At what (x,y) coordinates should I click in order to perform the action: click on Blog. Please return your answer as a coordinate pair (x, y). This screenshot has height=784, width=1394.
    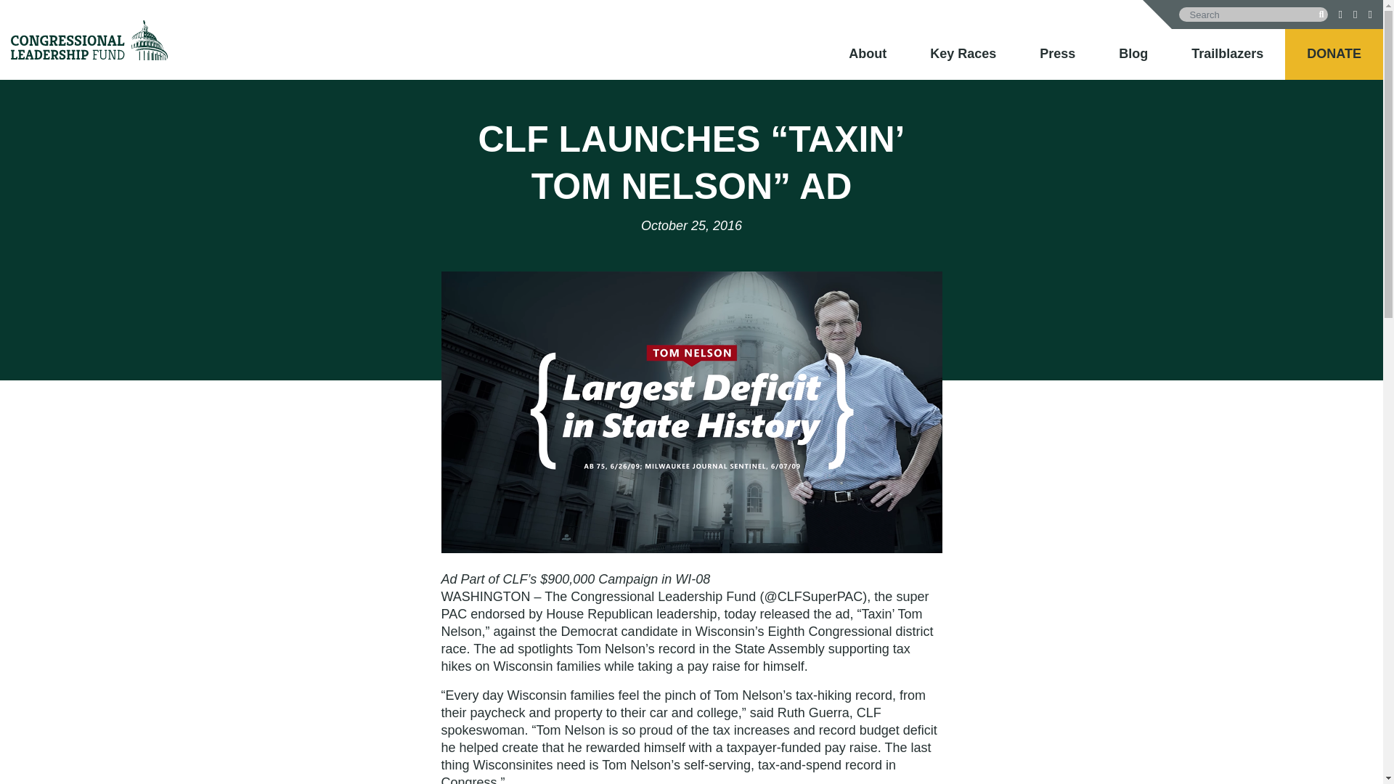
    Looking at the image, I should click on (1133, 54).